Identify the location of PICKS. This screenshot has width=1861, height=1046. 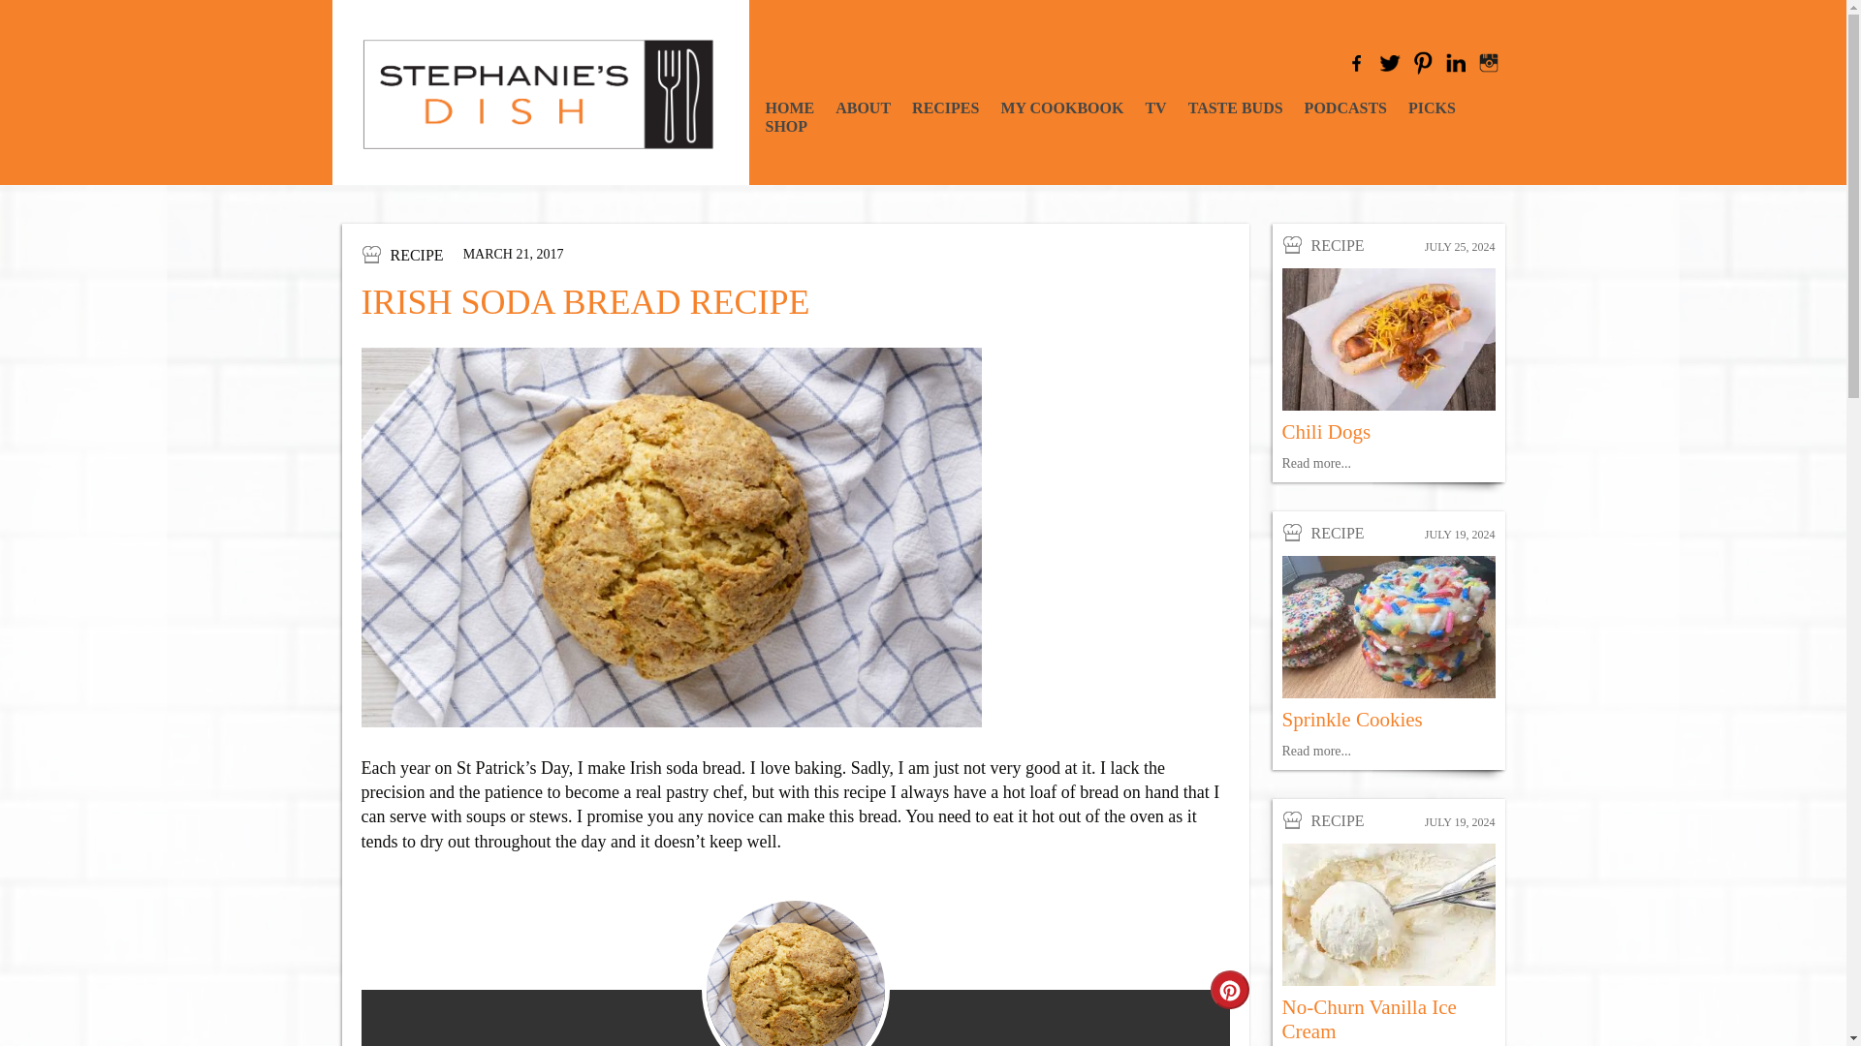
(1432, 107).